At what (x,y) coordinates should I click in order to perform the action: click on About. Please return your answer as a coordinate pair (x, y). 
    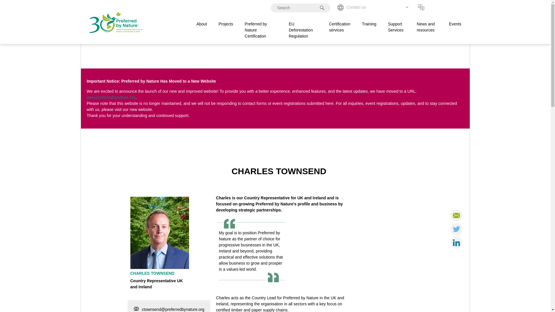
    Looking at the image, I should click on (202, 24).